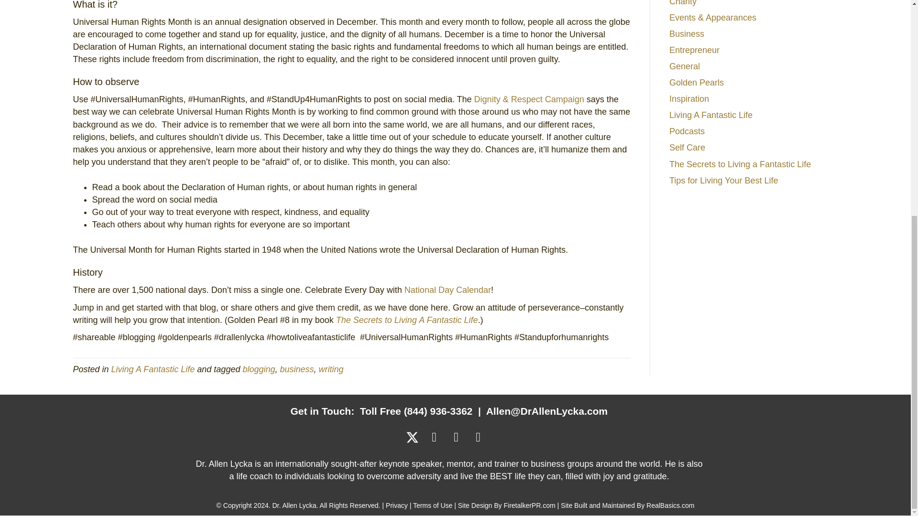 This screenshot has height=516, width=918. What do you see at coordinates (296, 369) in the screenshot?
I see `business` at bounding box center [296, 369].